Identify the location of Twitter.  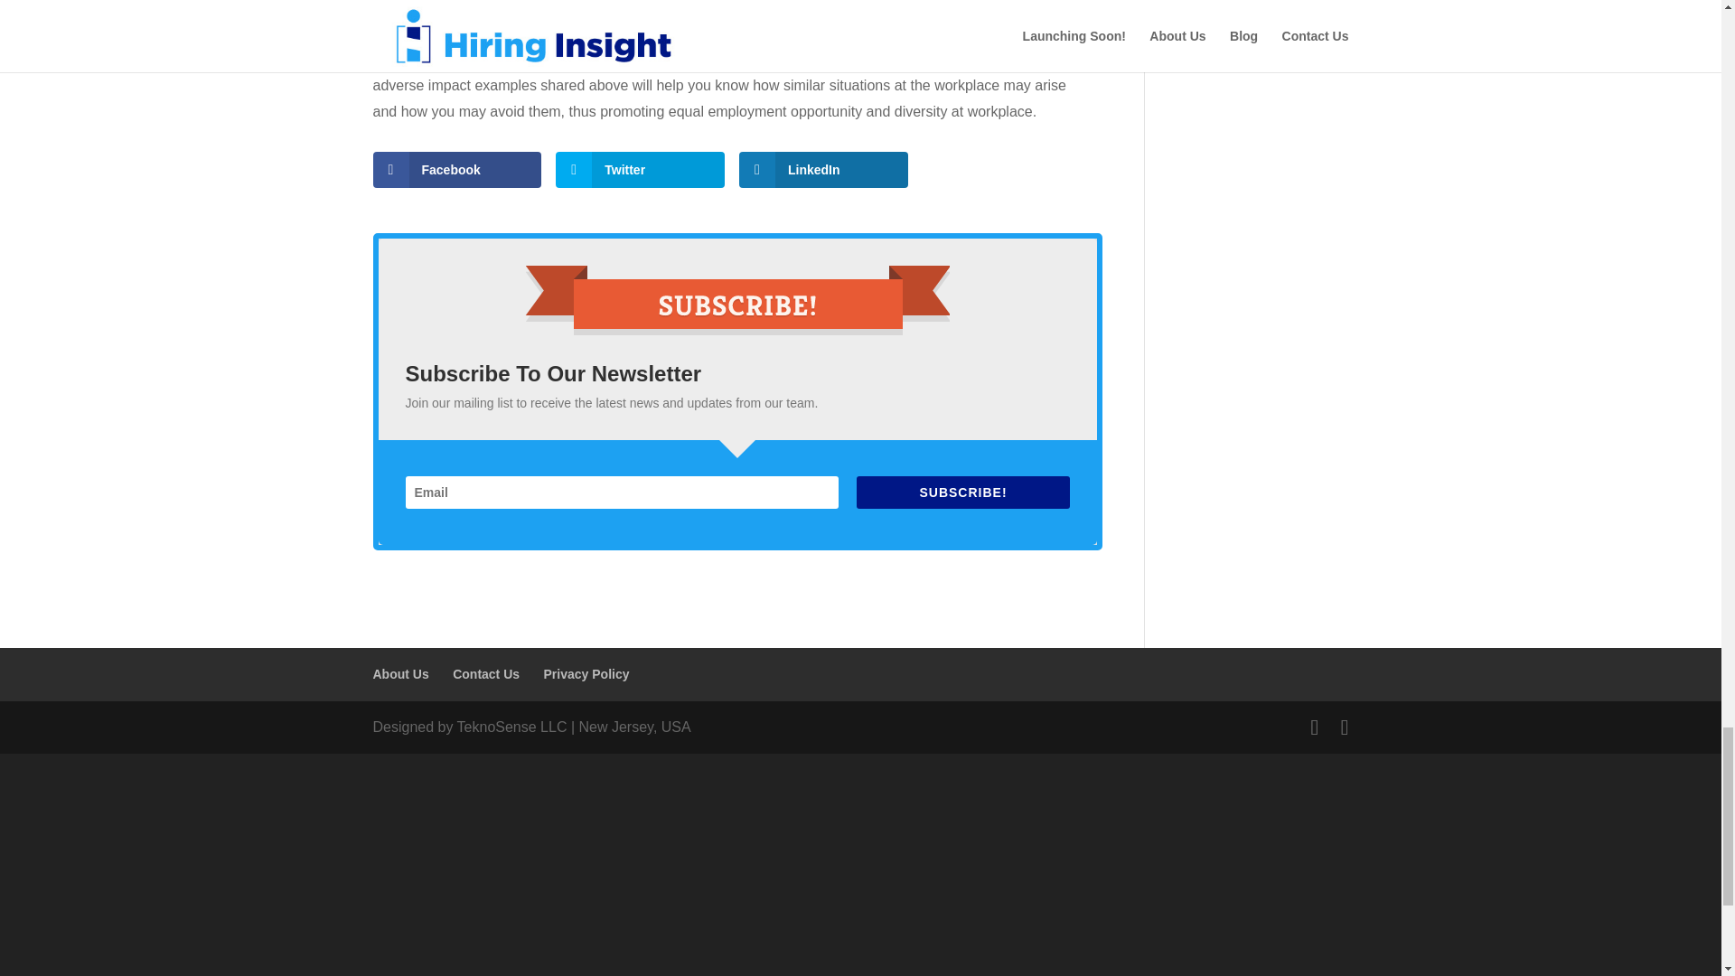
(640, 170).